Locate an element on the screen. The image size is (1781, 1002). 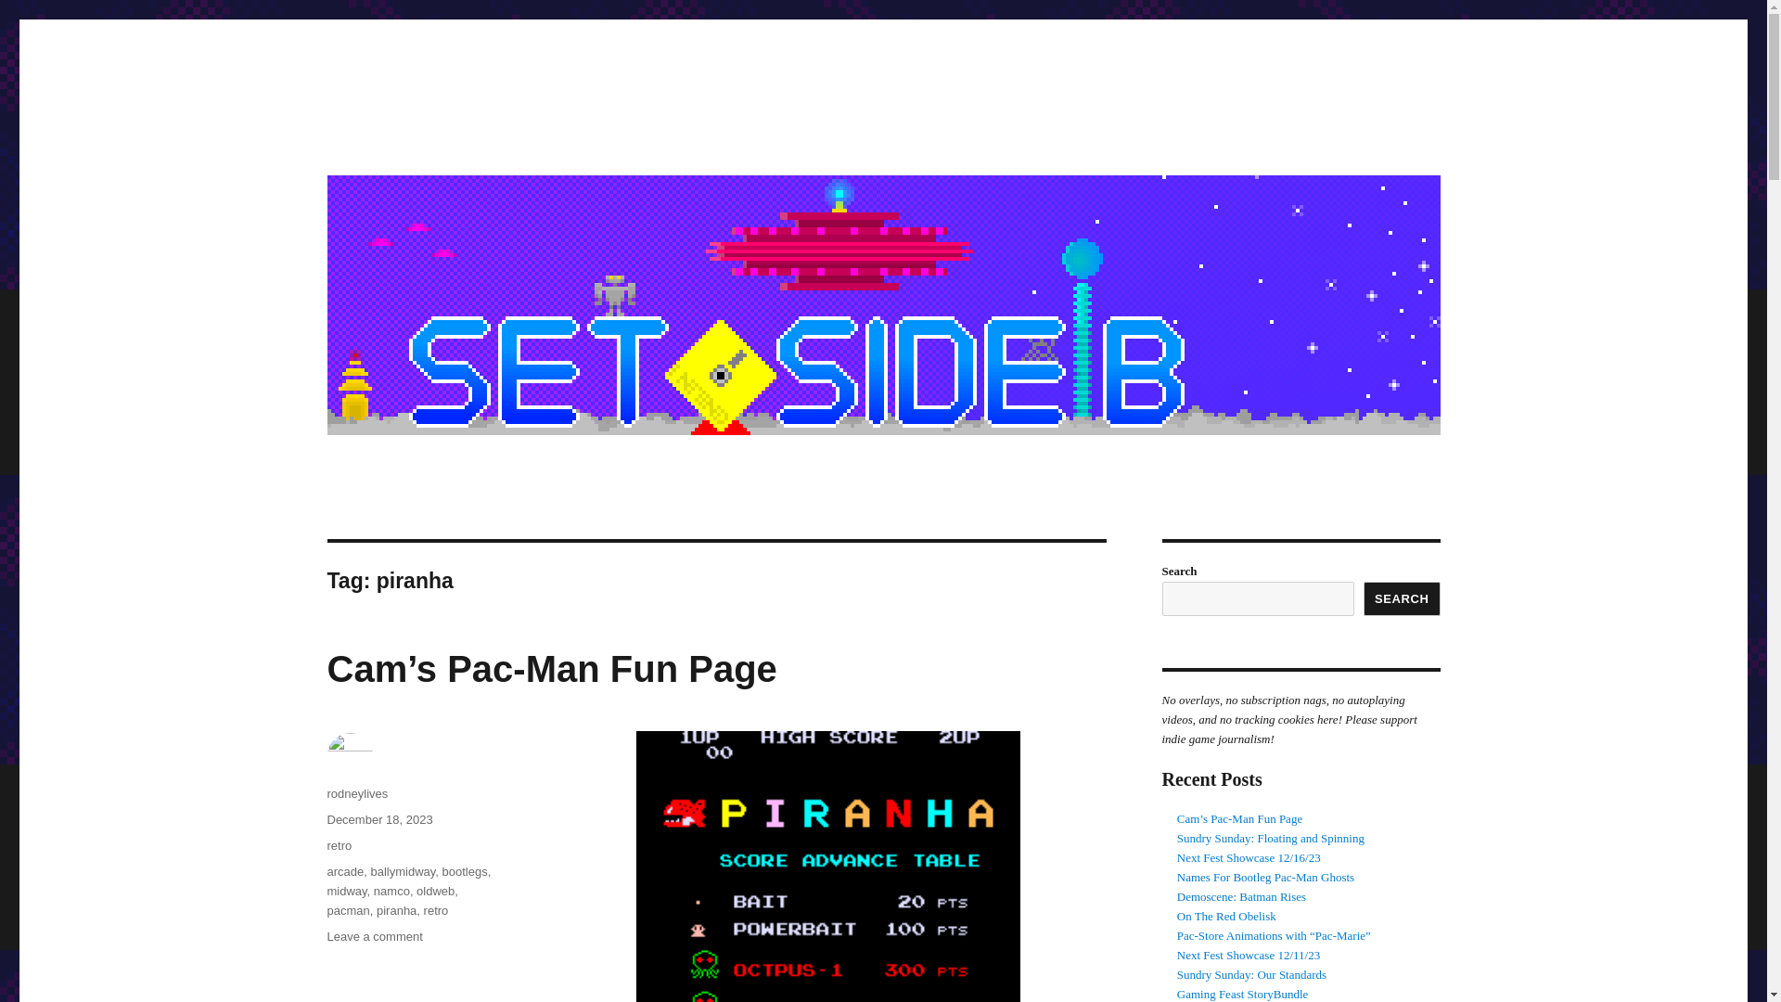
Demoscene: Batman Rises is located at coordinates (1241, 896).